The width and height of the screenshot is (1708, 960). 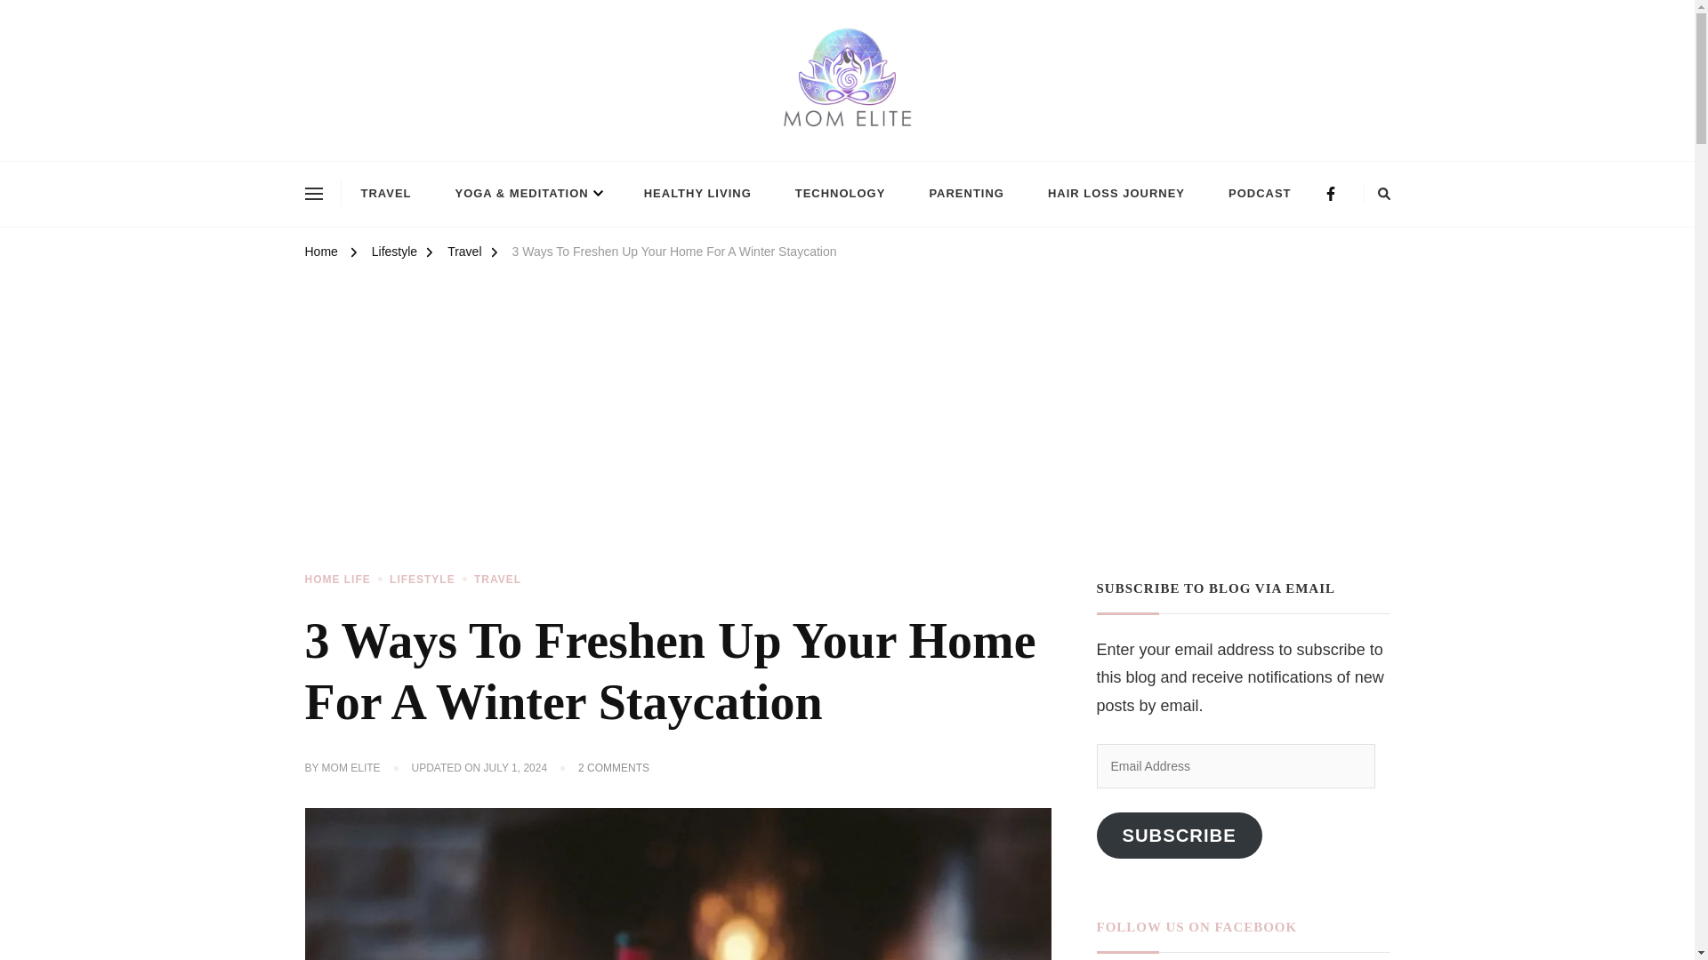 What do you see at coordinates (1260, 194) in the screenshot?
I see `PODCAST` at bounding box center [1260, 194].